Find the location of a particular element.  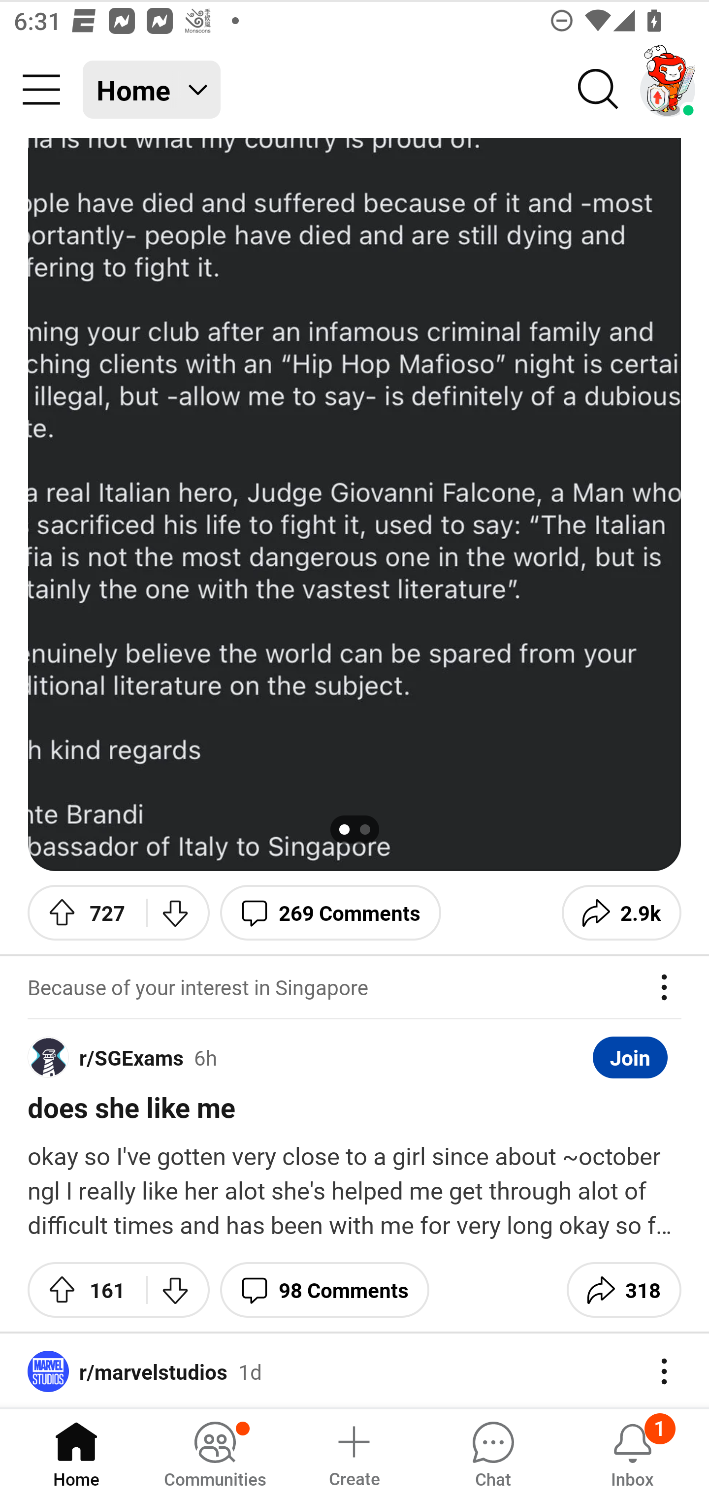

TestAppium002 account is located at coordinates (668, 90).